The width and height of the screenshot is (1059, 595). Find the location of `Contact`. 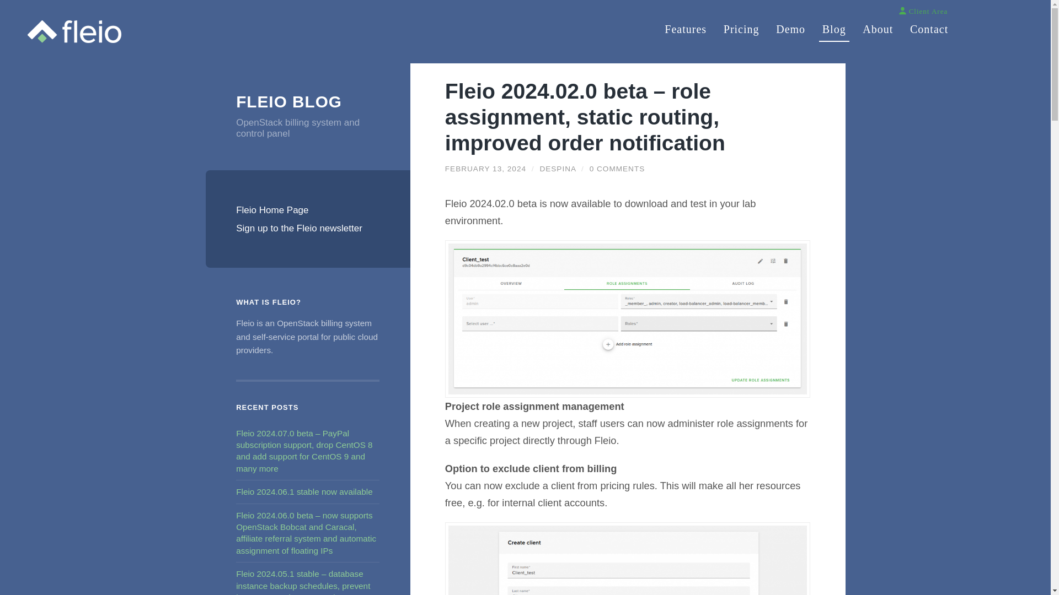

Contact is located at coordinates (929, 25).